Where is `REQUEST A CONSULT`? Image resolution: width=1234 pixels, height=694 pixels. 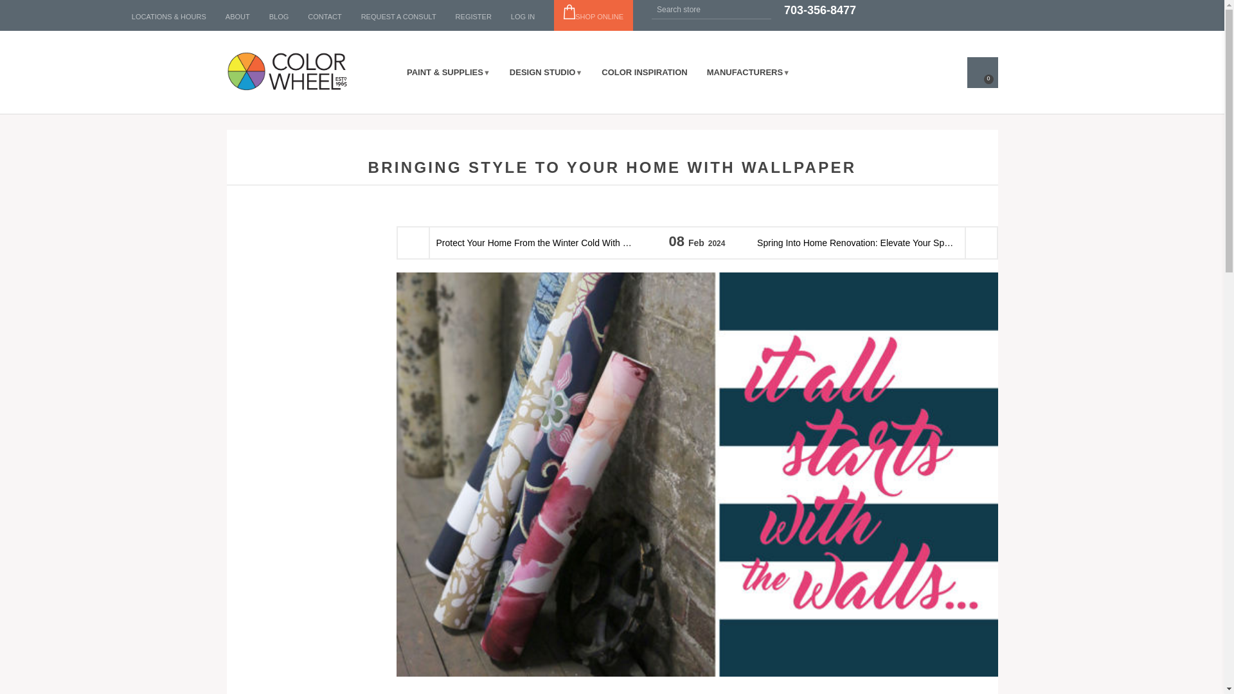
REQUEST A CONSULT is located at coordinates (398, 17).